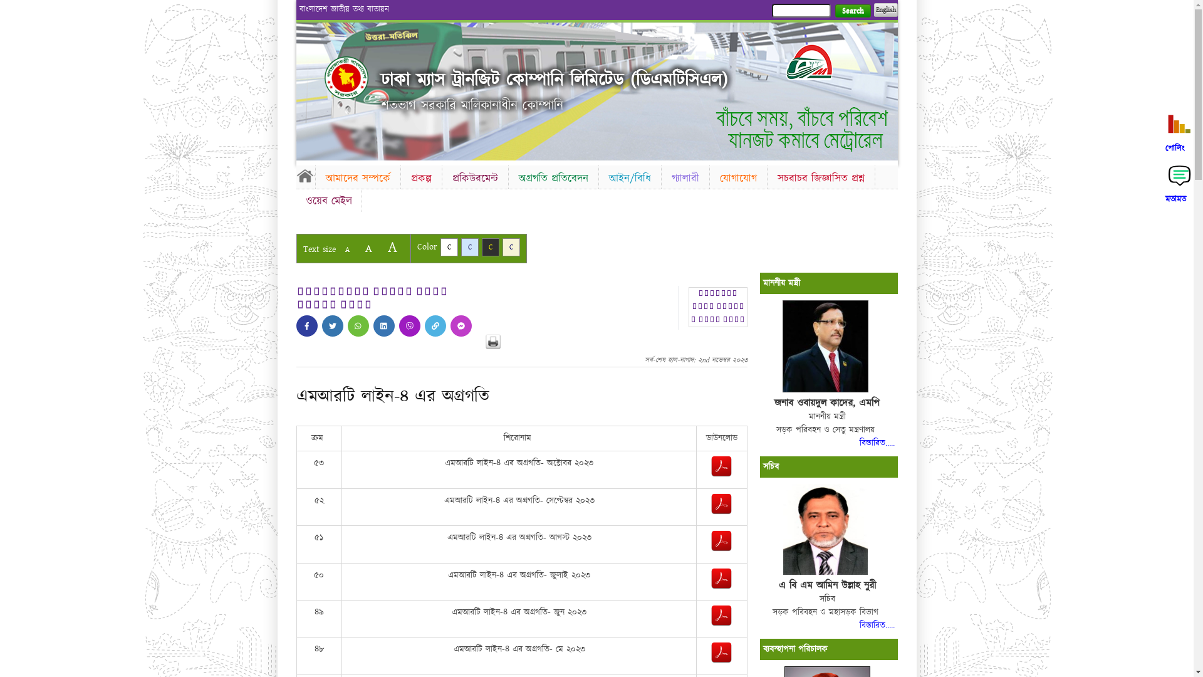 This screenshot has height=677, width=1203. Describe the element at coordinates (392, 247) in the screenshot. I see `A` at that location.